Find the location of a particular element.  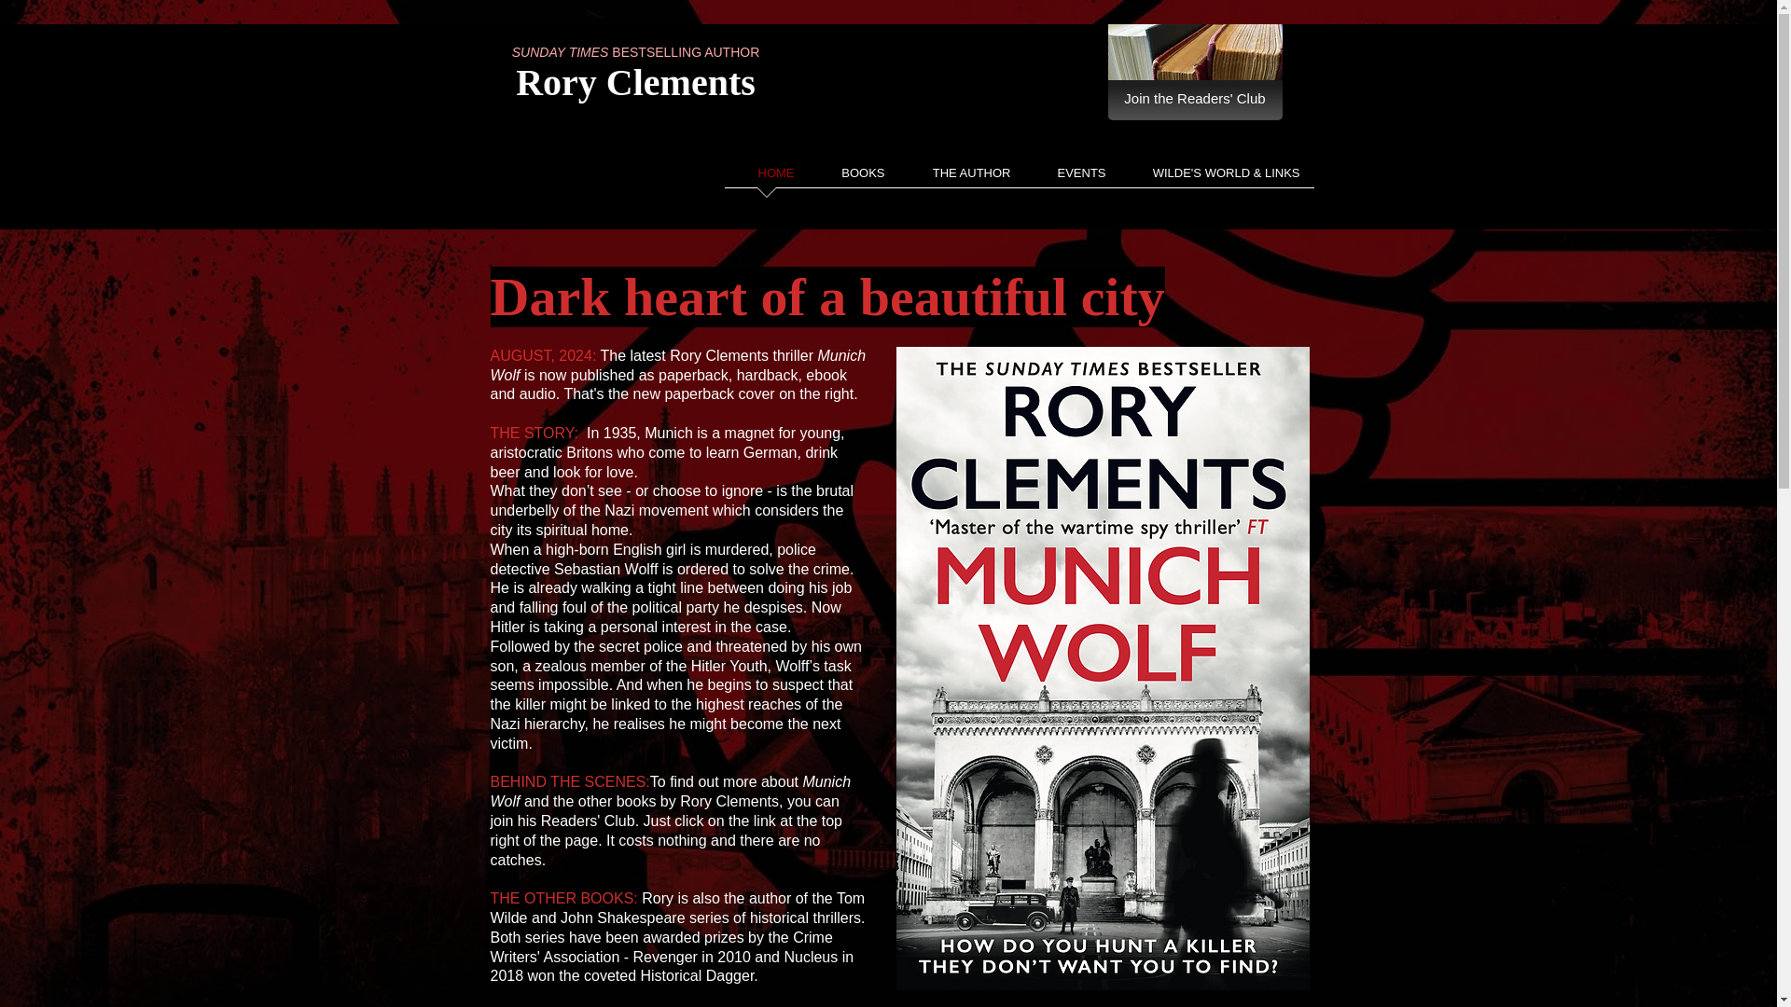

Join the Readers' Club is located at coordinates (1195, 98).